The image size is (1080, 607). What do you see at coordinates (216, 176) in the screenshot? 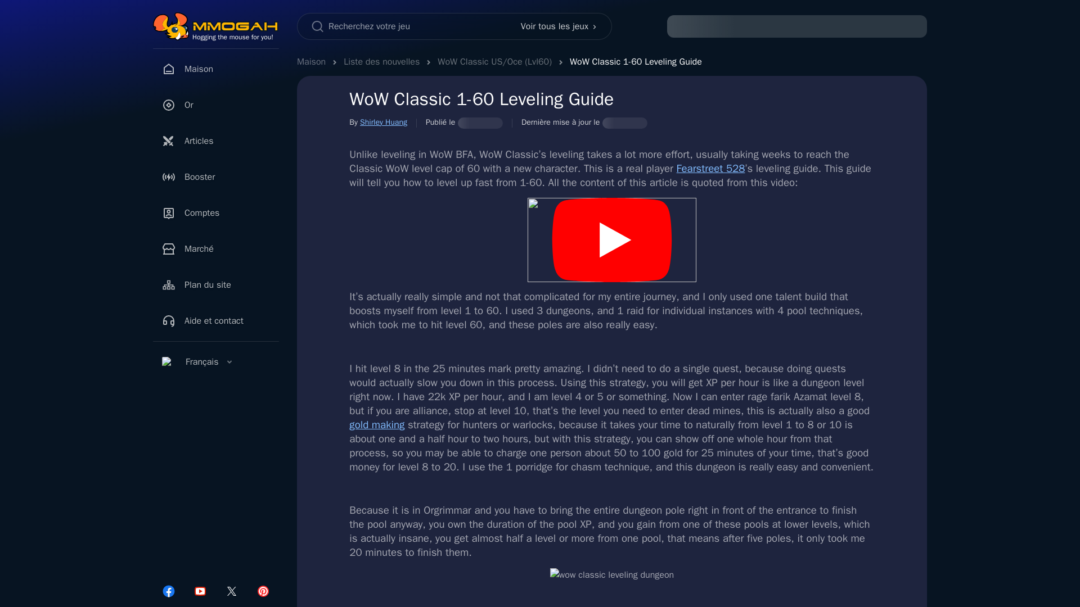
I see `Booster` at bounding box center [216, 176].